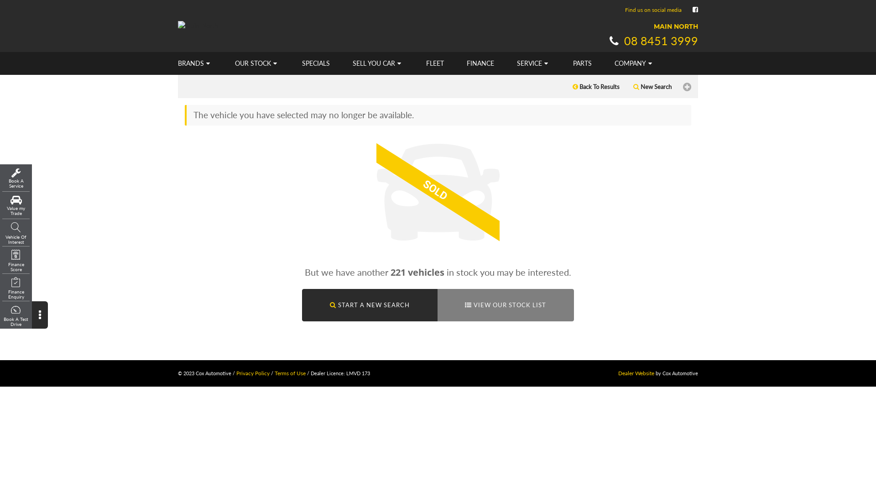 The width and height of the screenshot is (876, 493). I want to click on Dealer Website, so click(636, 373).